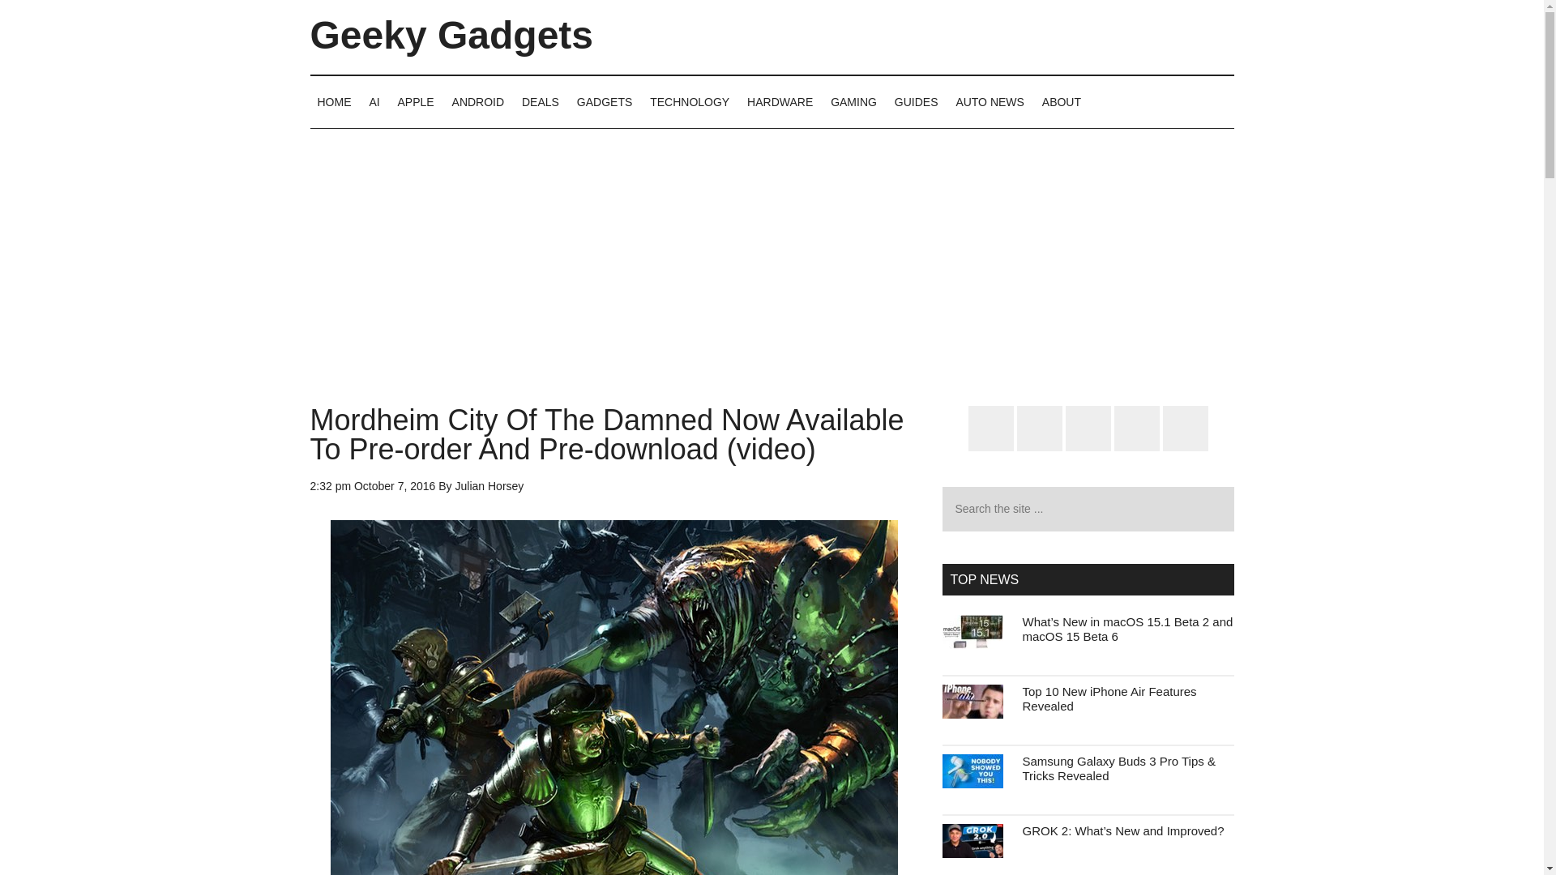  What do you see at coordinates (916, 101) in the screenshot?
I see `GUIDES` at bounding box center [916, 101].